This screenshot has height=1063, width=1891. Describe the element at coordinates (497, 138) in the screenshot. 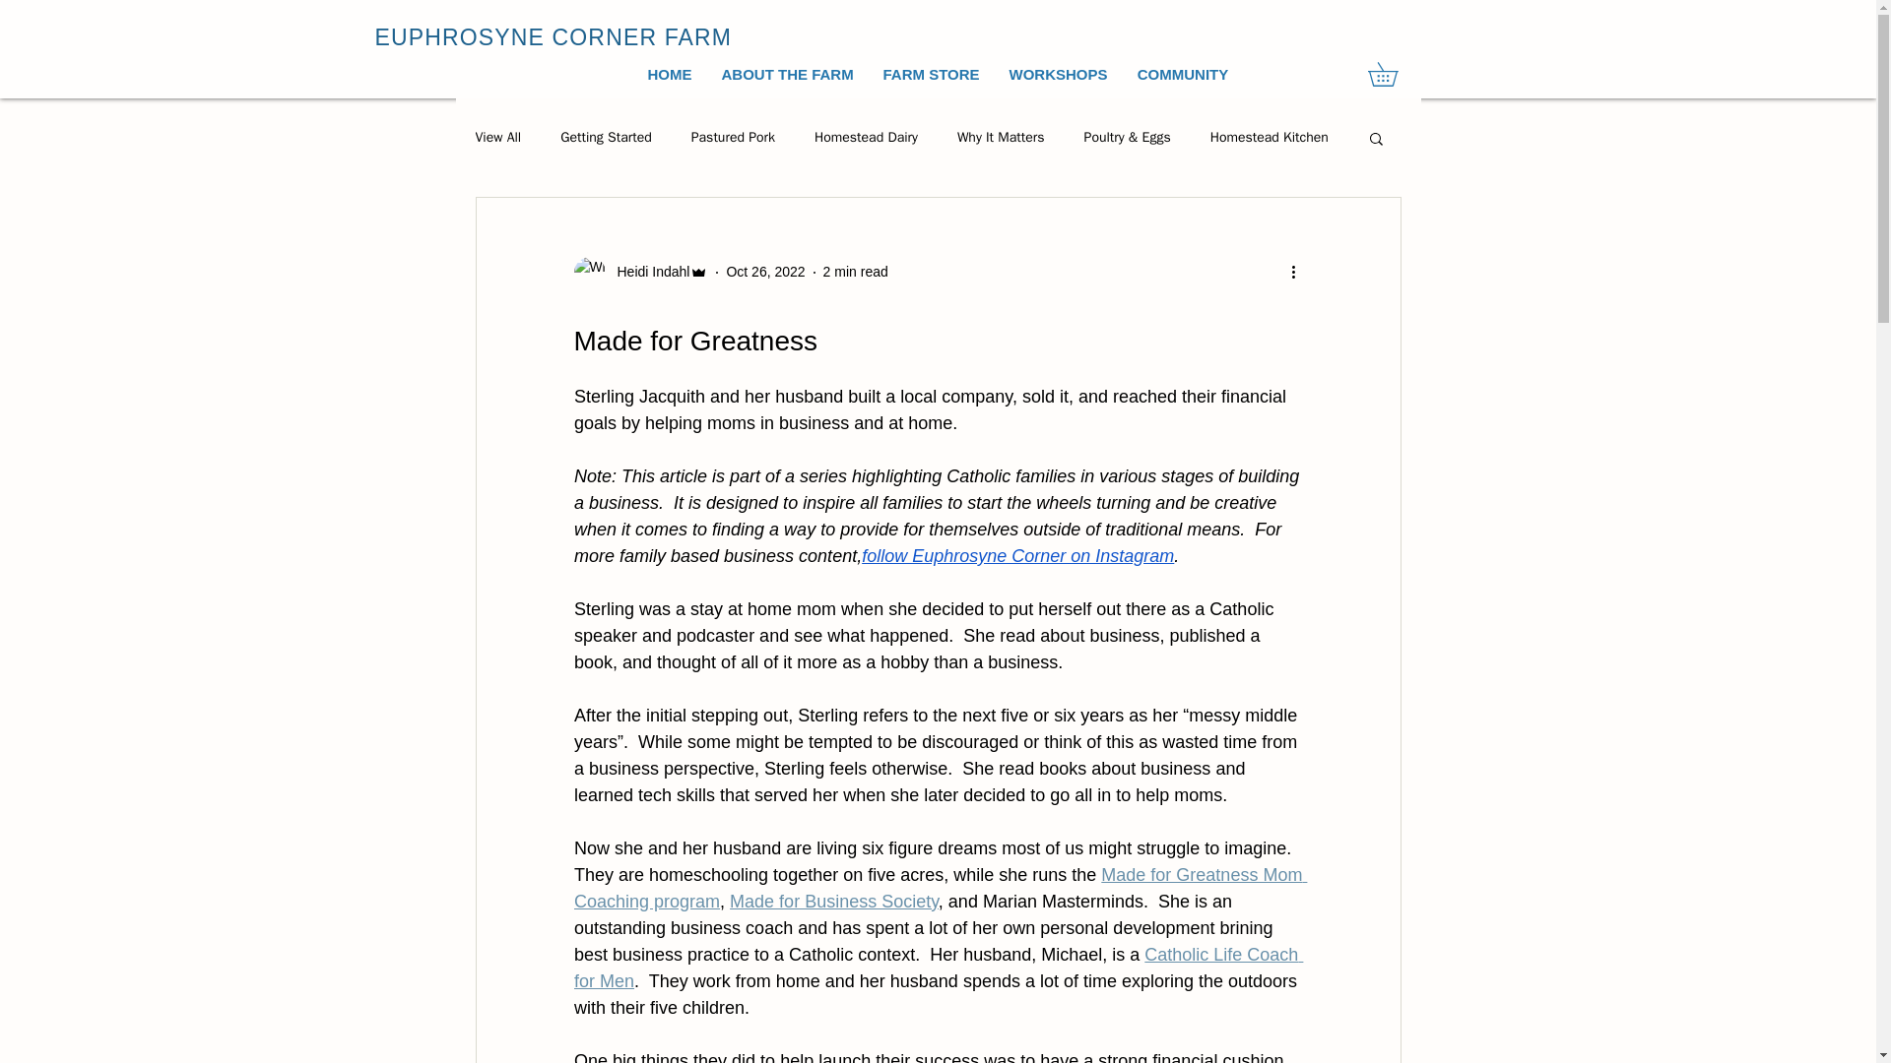

I see `View All` at that location.